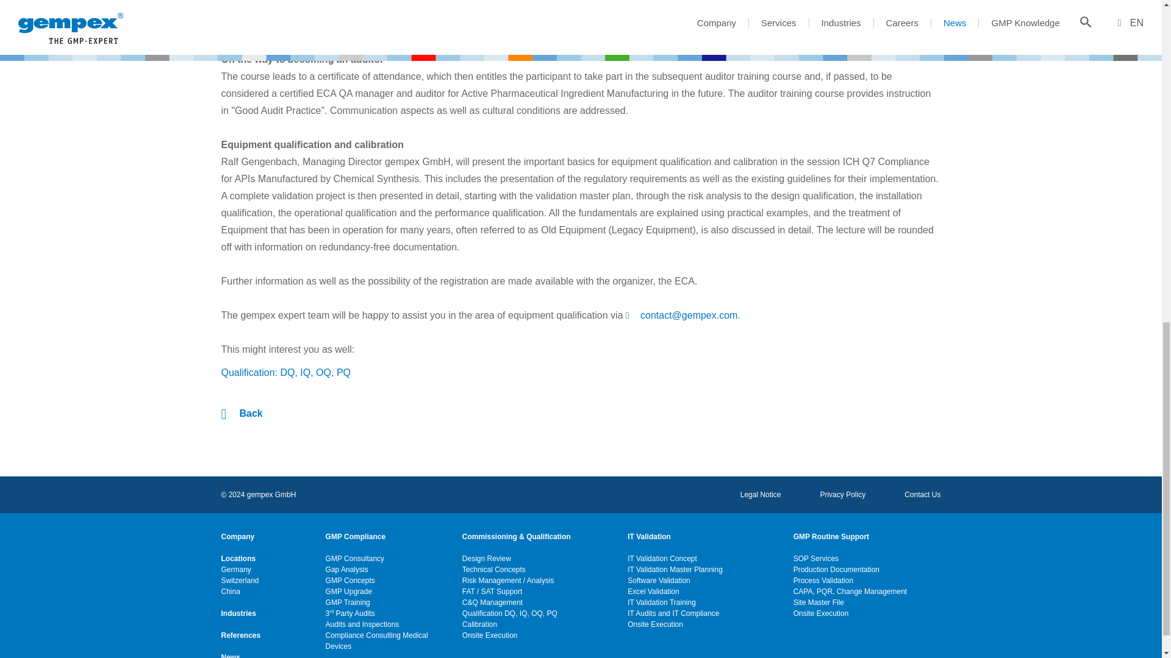 This screenshot has height=658, width=1171. What do you see at coordinates (350, 617) in the screenshot?
I see `GMP Concepts` at bounding box center [350, 617].